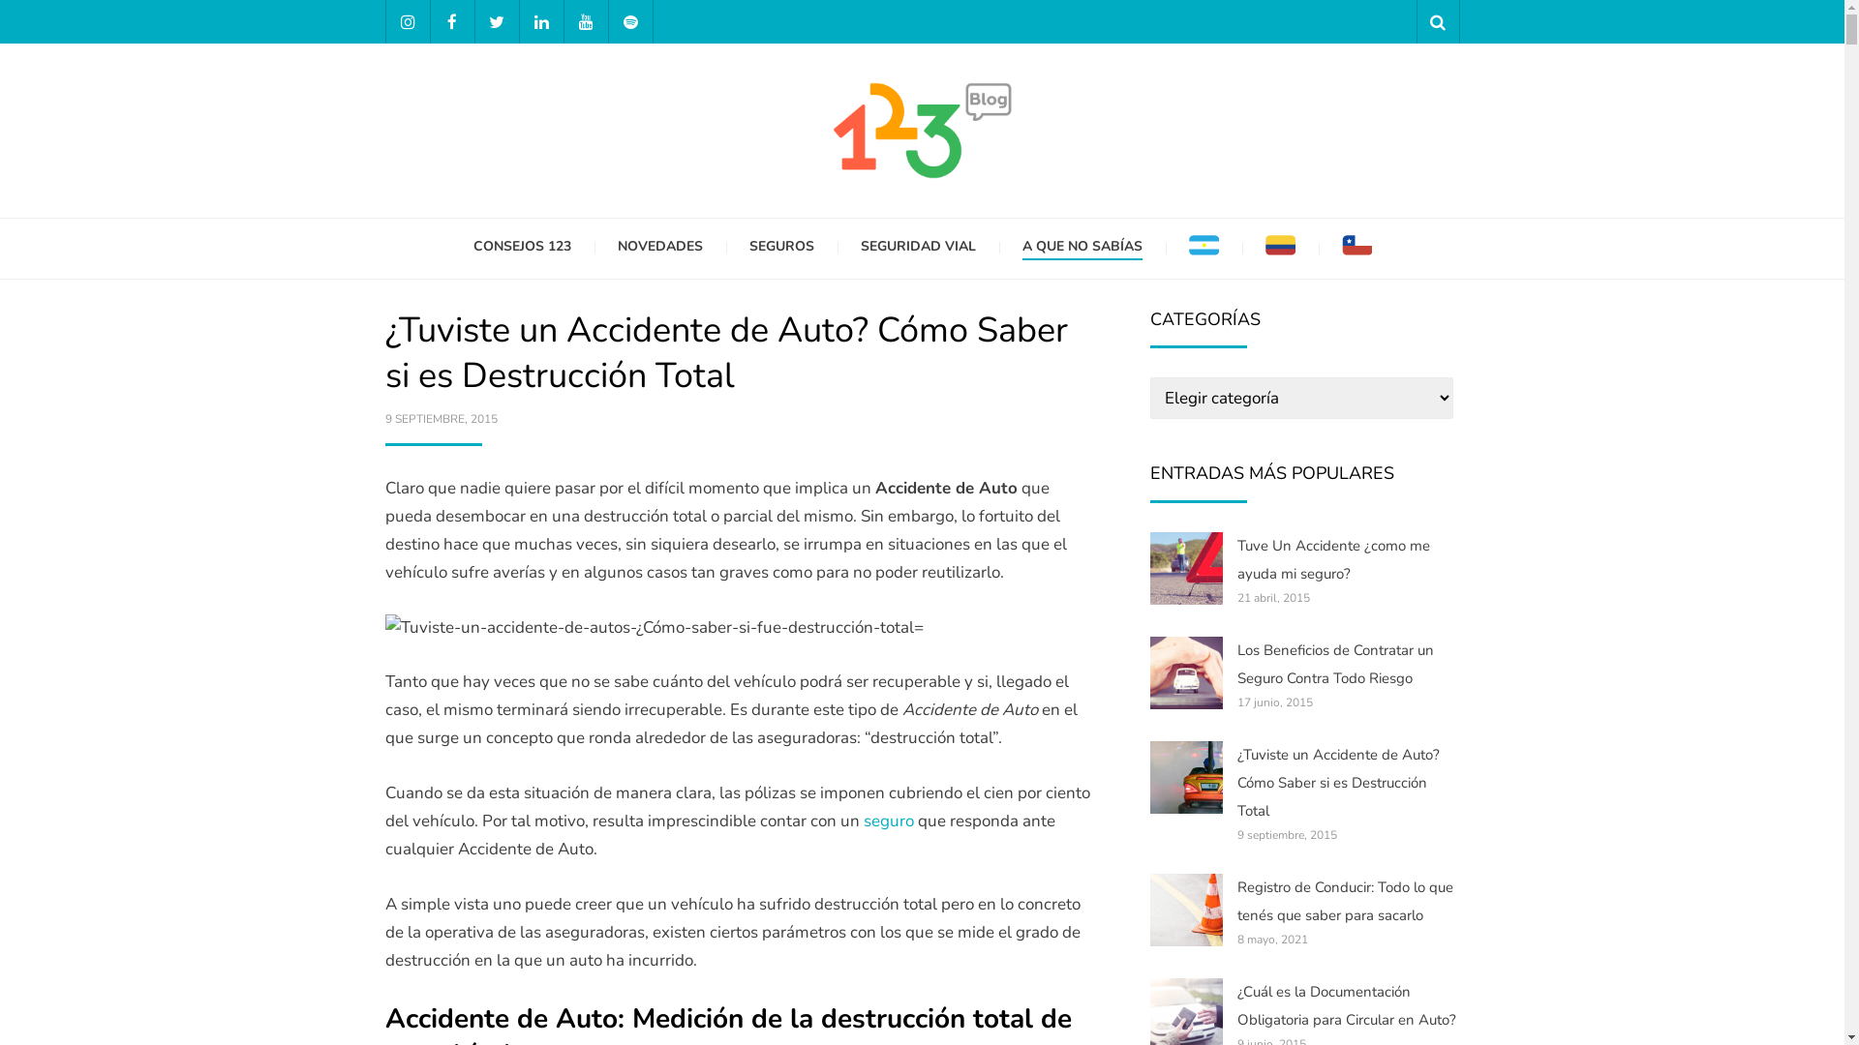 This screenshot has height=1045, width=1859. What do you see at coordinates (782, 248) in the screenshot?
I see `SEGUROS` at bounding box center [782, 248].